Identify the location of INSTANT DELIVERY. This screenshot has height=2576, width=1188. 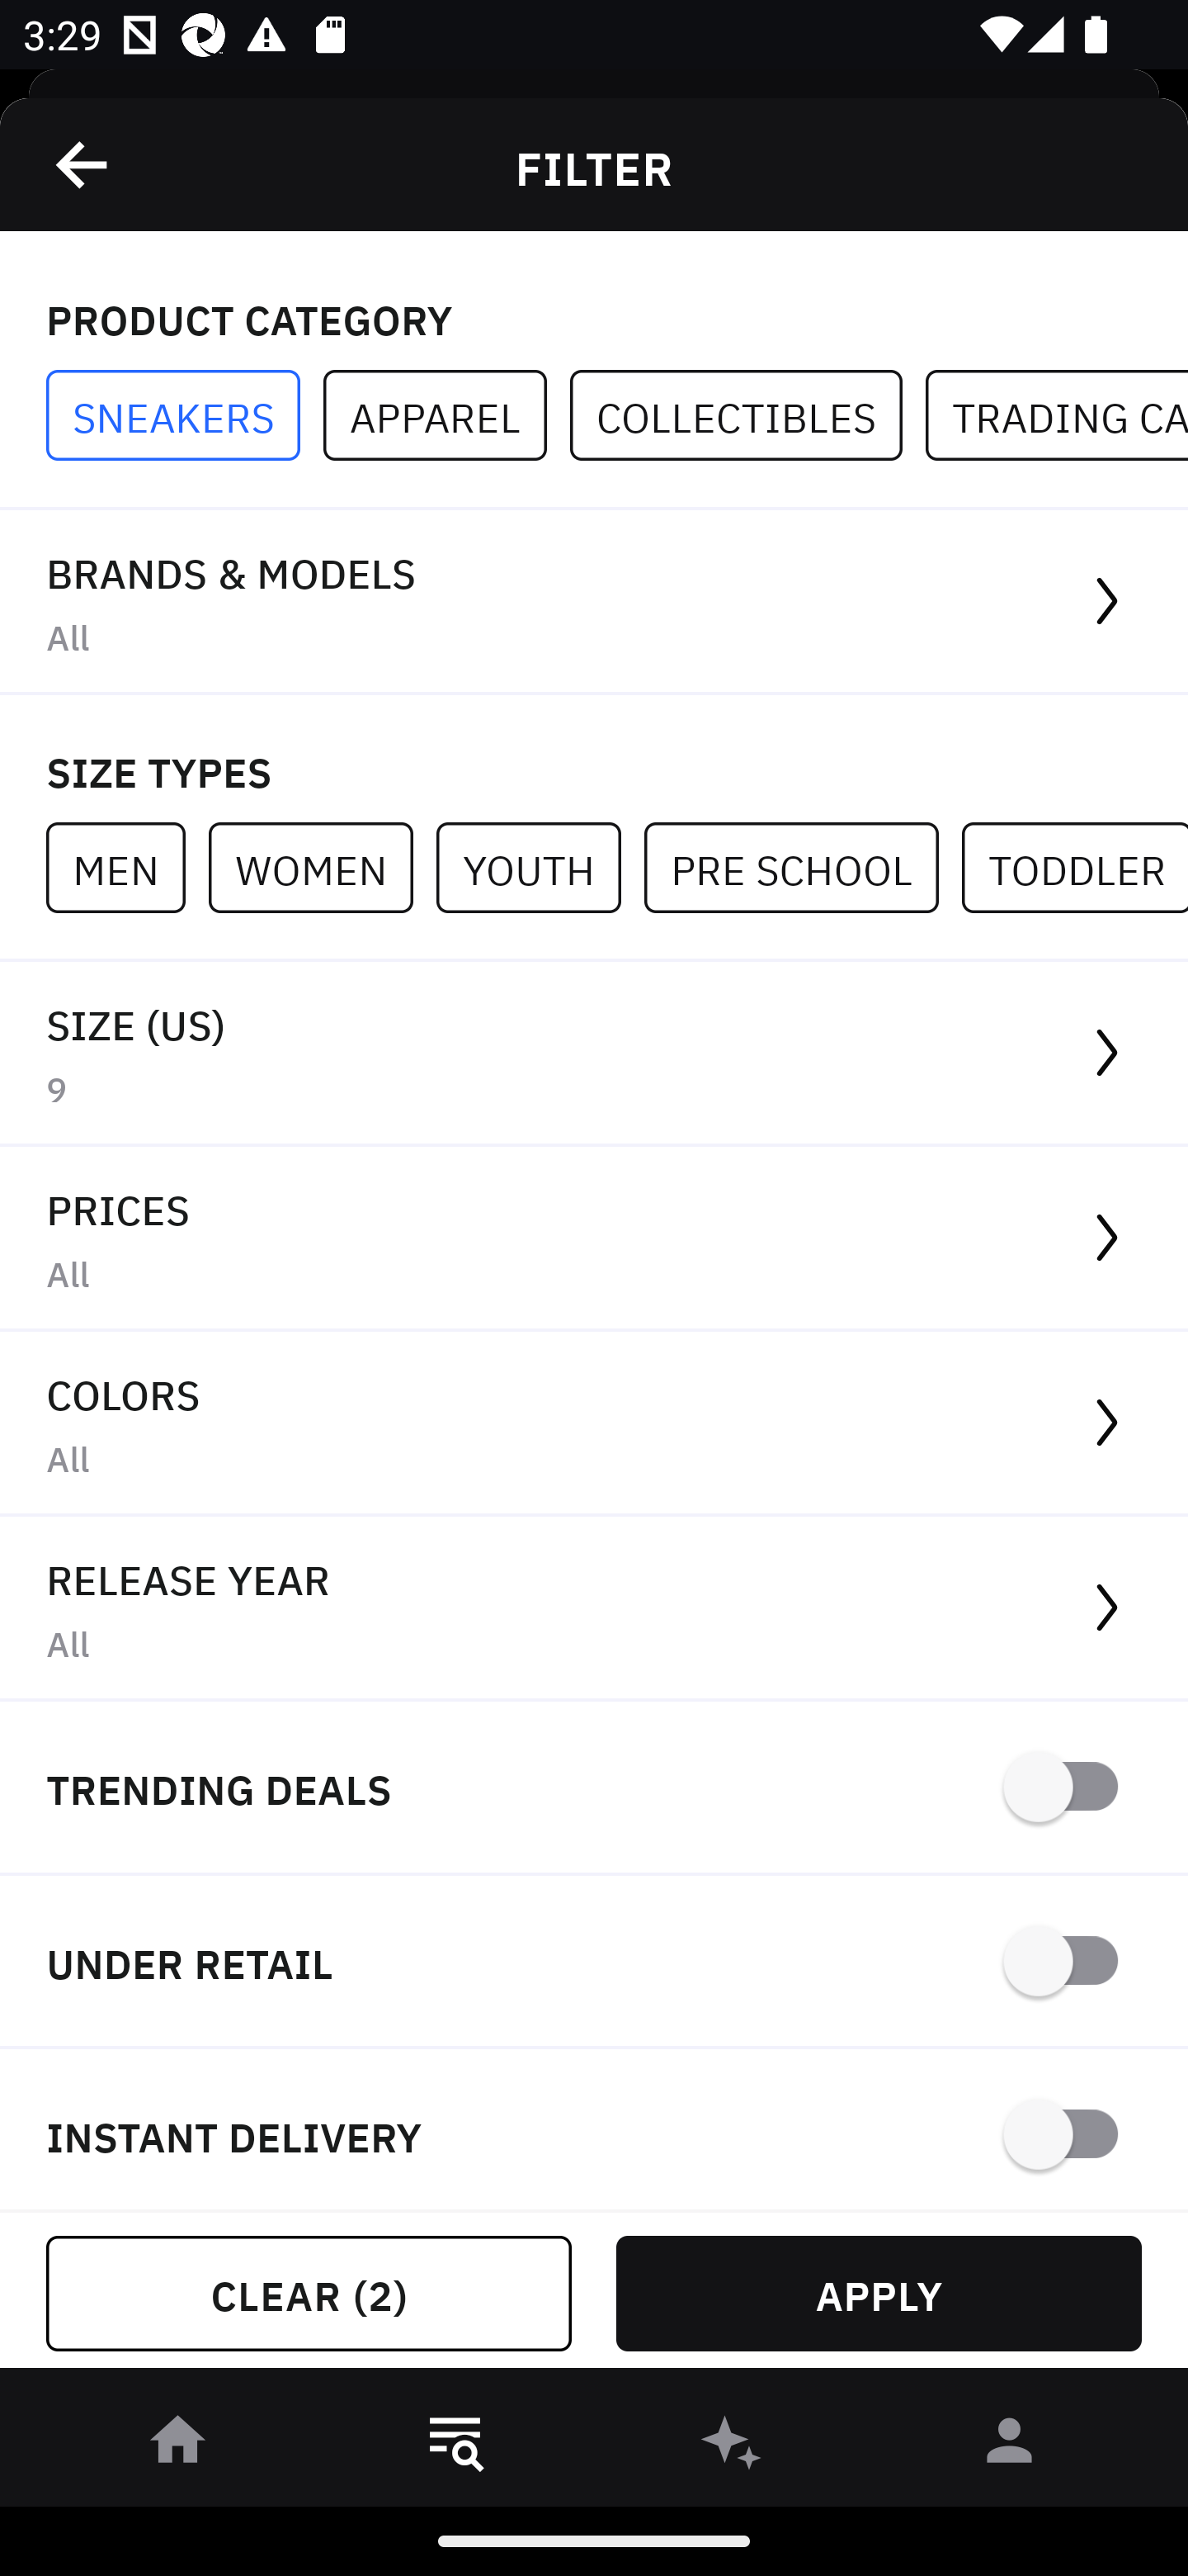
(594, 2130).